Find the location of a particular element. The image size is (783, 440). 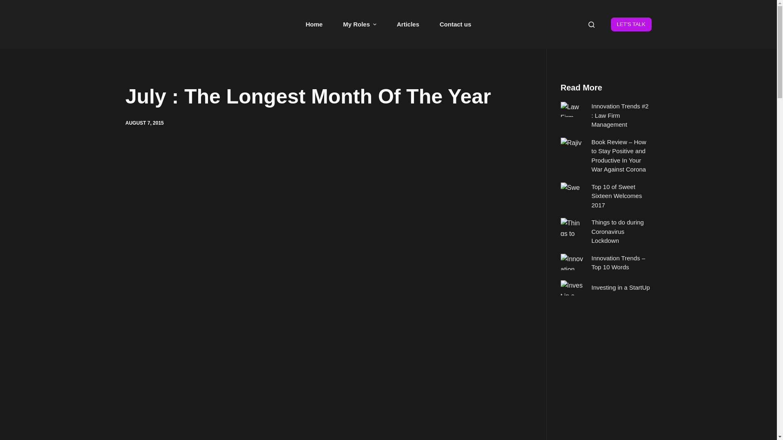

July : The Longest Month Of The Year is located at coordinates (328, 97).